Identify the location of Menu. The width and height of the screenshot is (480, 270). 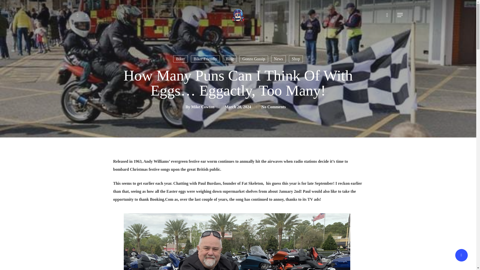
(400, 15).